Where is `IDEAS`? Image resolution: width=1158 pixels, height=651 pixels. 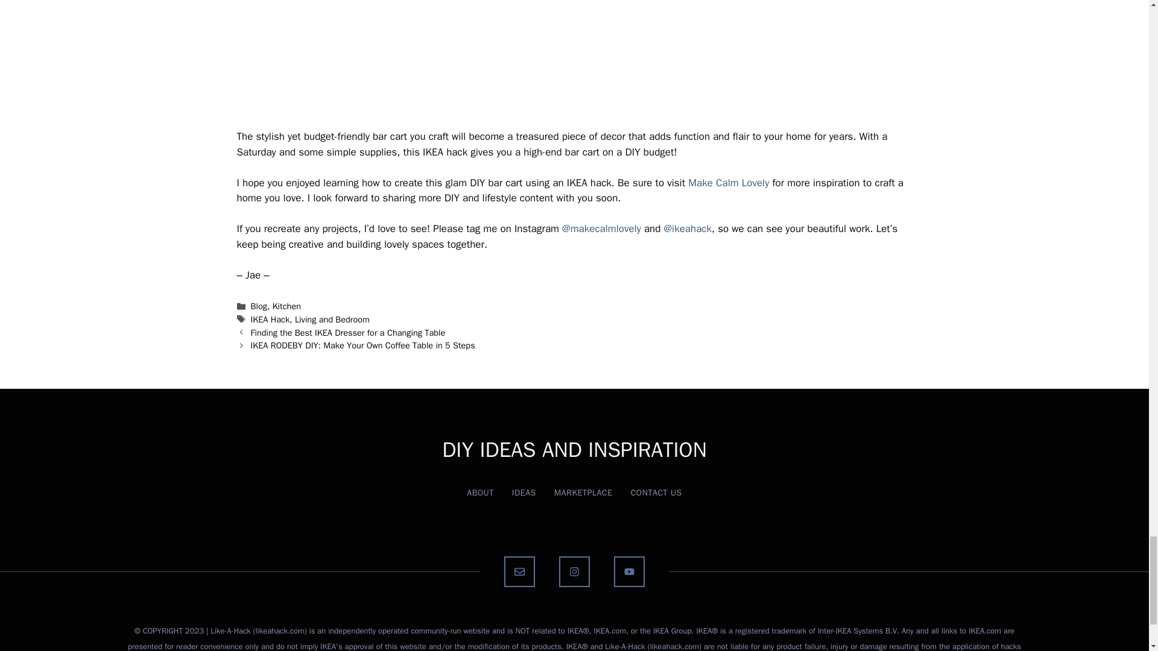
IDEAS is located at coordinates (524, 492).